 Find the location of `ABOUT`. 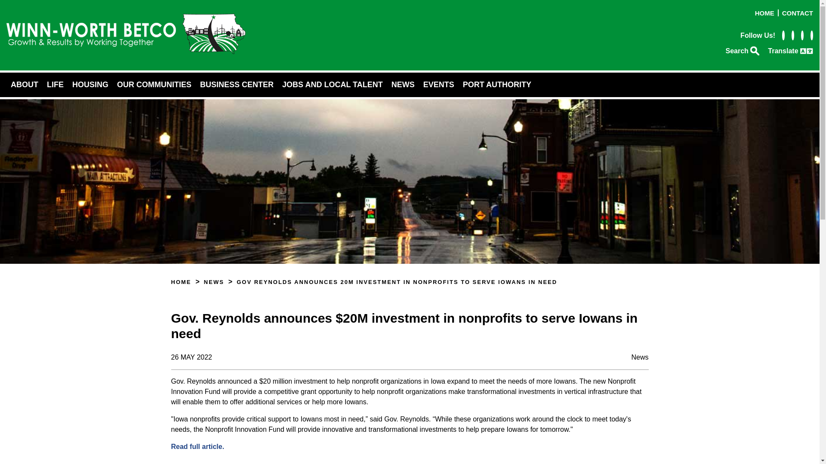

ABOUT is located at coordinates (25, 84).